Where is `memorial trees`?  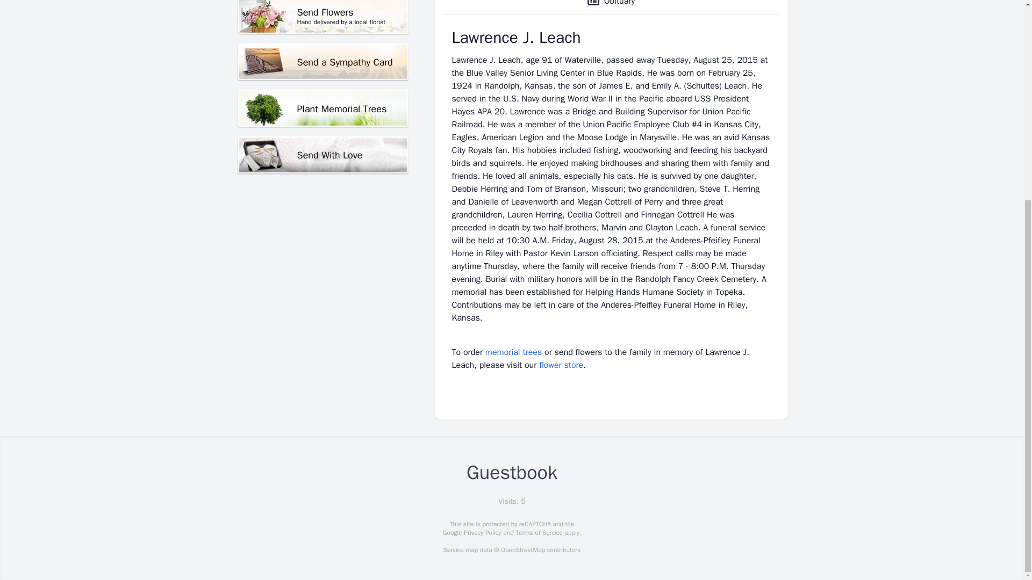 memorial trees is located at coordinates (513, 352).